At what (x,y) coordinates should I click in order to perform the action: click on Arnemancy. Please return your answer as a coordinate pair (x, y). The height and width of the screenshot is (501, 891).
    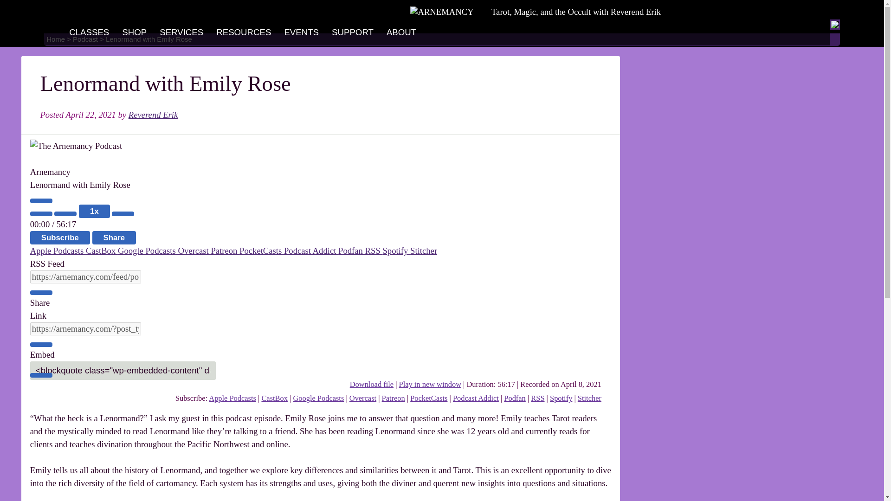
    Looking at the image, I should click on (441, 12).